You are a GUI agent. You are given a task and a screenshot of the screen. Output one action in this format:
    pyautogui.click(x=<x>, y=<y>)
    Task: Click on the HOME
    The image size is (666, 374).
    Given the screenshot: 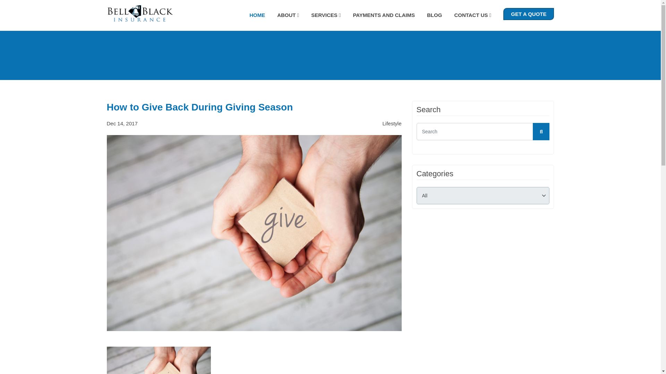 What is the action you would take?
    pyautogui.click(x=257, y=15)
    